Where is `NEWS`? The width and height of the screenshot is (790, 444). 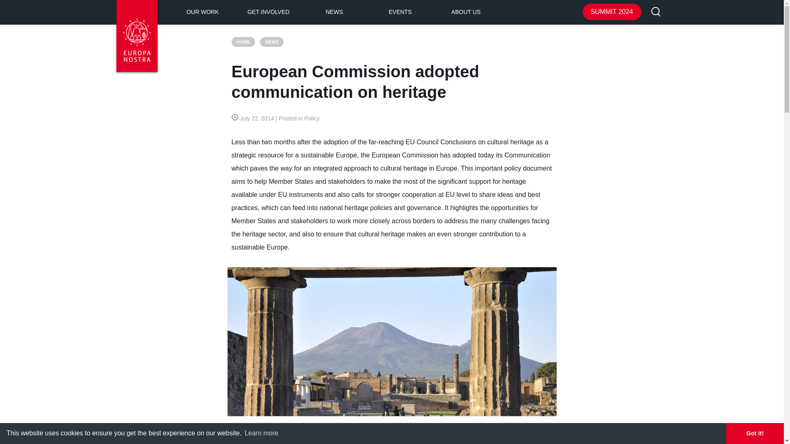 NEWS is located at coordinates (334, 12).